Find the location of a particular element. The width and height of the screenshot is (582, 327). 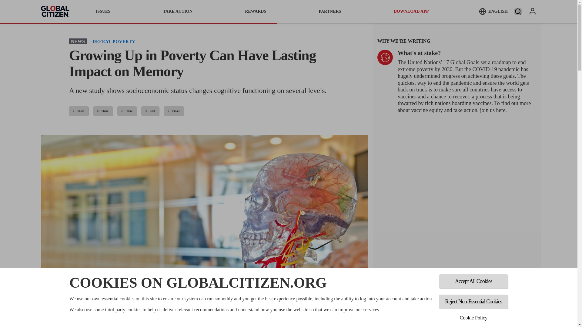

Share is located at coordinates (78, 111).